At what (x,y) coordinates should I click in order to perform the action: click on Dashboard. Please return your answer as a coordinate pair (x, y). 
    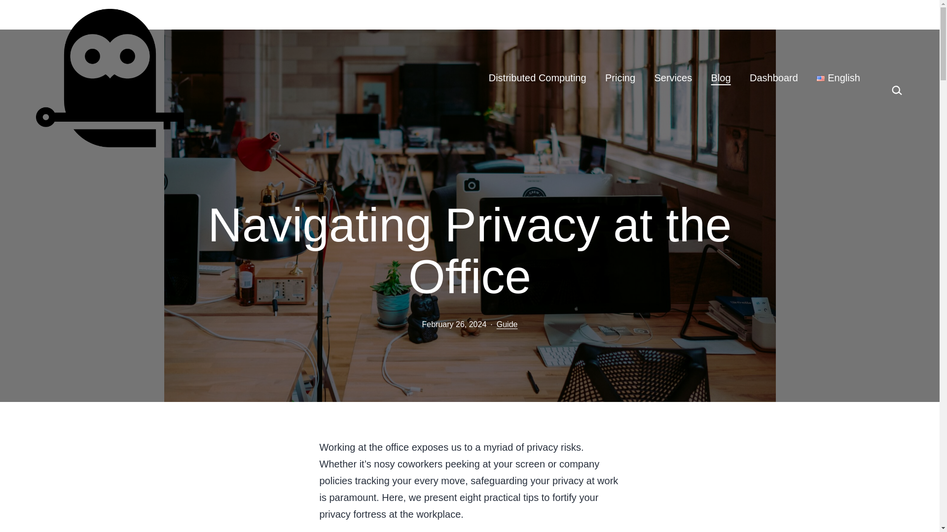
    Looking at the image, I should click on (773, 78).